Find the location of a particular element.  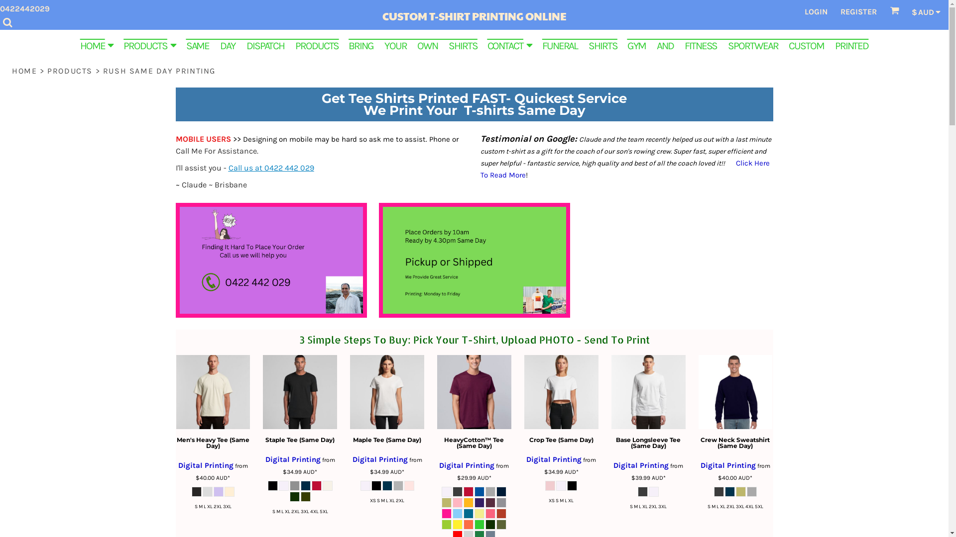

as is located at coordinates (7, 5).